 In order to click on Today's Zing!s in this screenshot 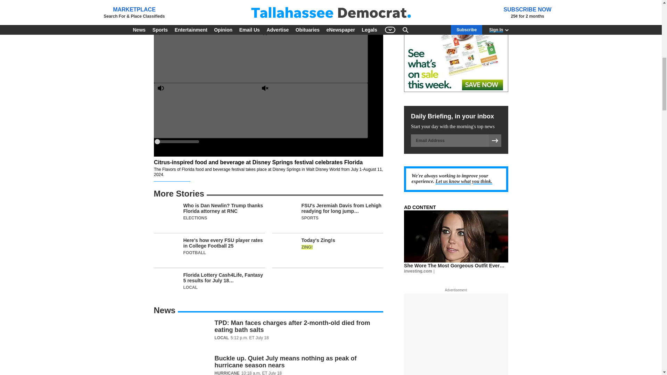, I will do `click(327, 253)`.